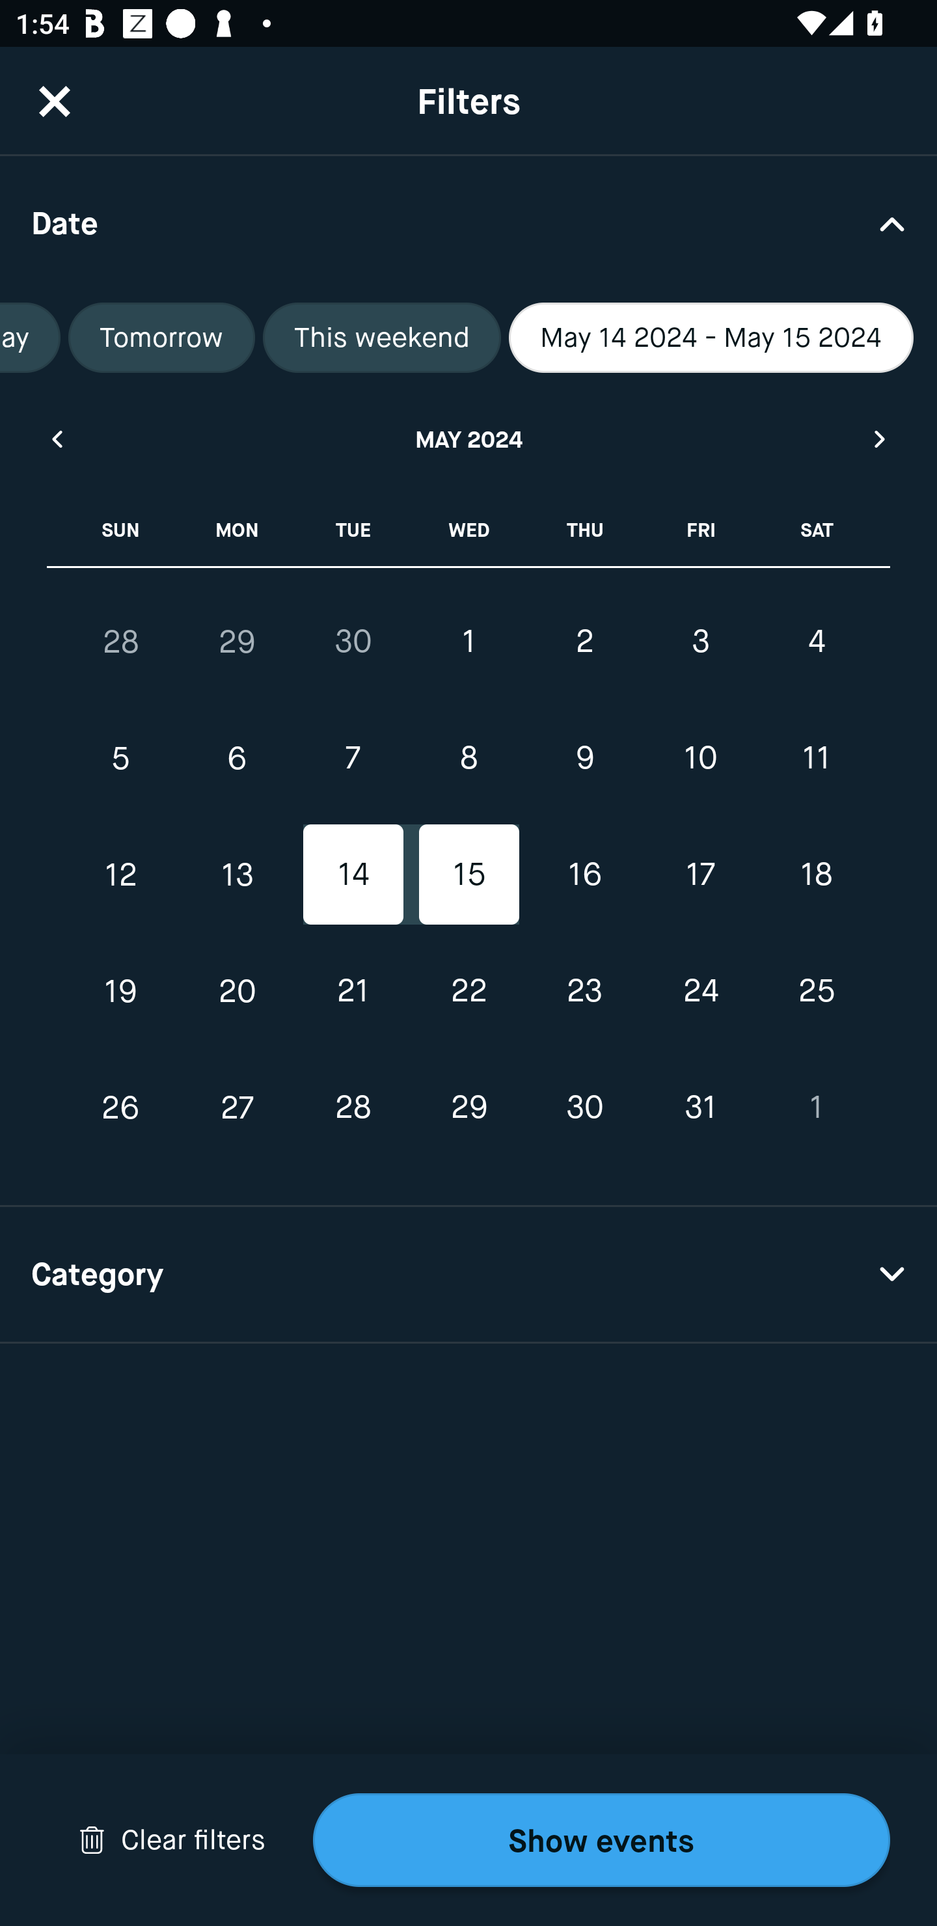 The image size is (937, 1926). Describe the element at coordinates (121, 759) in the screenshot. I see `5` at that location.